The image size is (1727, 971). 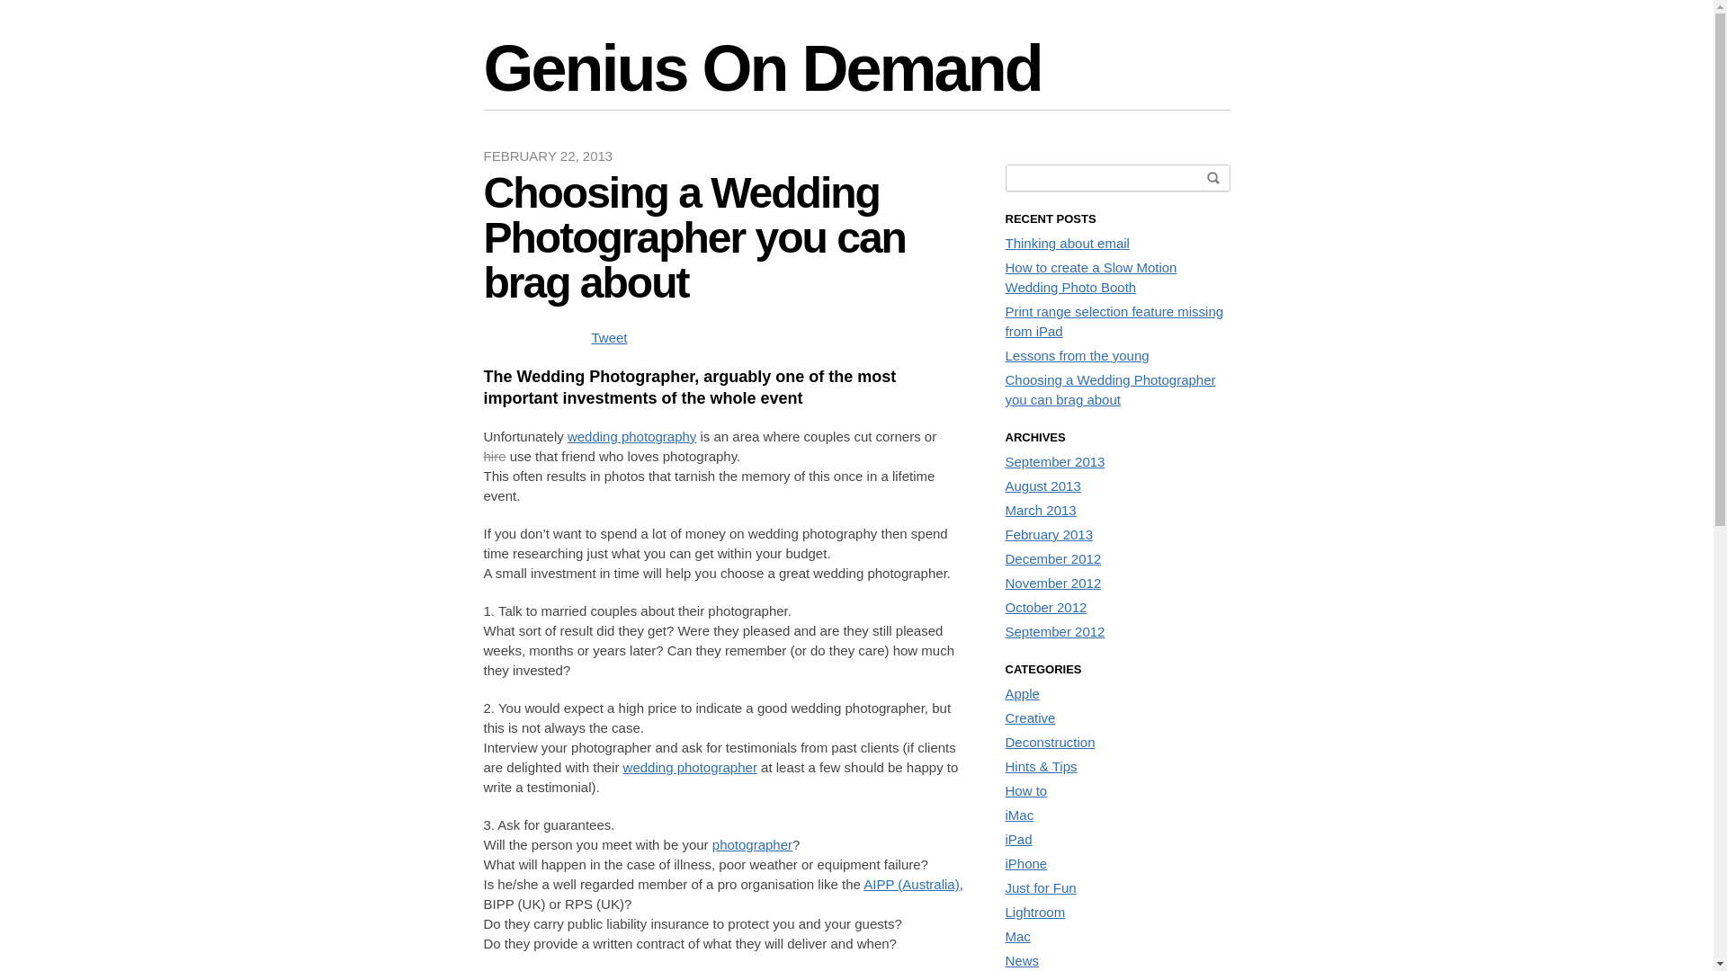 I want to click on How to create a Slow Motion Wedding Photo Booth, so click(x=1092, y=277).